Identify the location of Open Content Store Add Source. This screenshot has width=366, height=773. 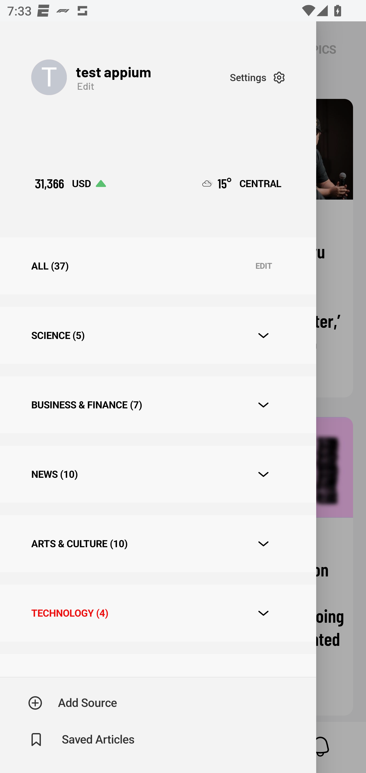
(73, 703).